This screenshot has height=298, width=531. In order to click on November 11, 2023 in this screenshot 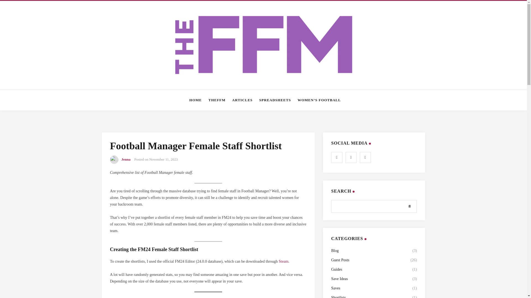, I will do `click(163, 159)`.